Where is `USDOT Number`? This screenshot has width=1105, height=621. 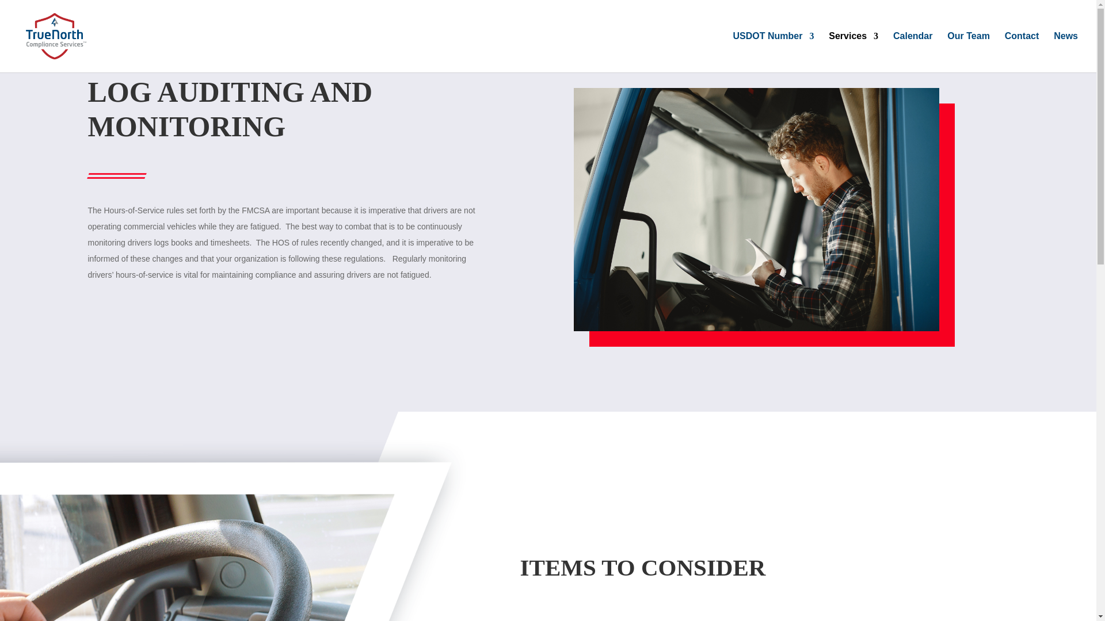 USDOT Number is located at coordinates (772, 52).